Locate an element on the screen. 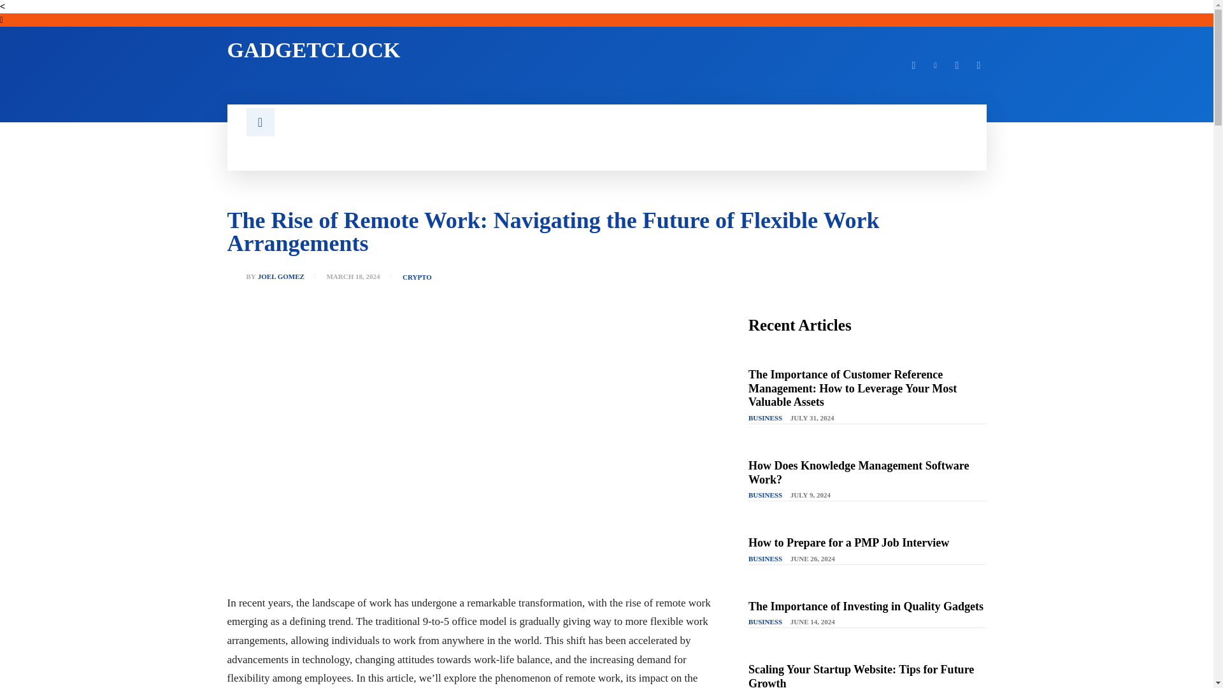 The width and height of the screenshot is (1223, 688). The Importance of Investing in Quality Gadgets is located at coordinates (866, 606).